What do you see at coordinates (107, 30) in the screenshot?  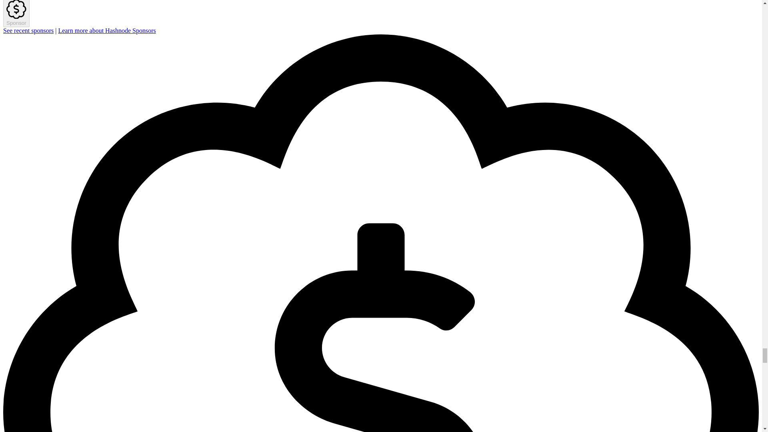 I see `Learn more about Hashnode Sponsors` at bounding box center [107, 30].